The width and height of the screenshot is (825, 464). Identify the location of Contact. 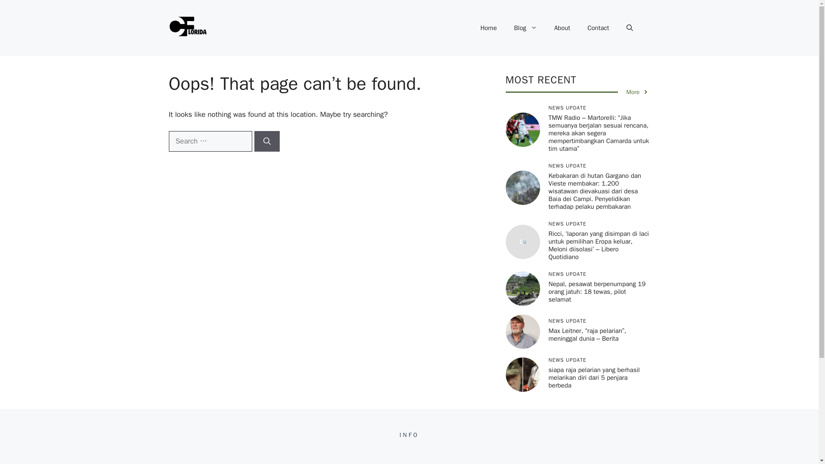
(598, 27).